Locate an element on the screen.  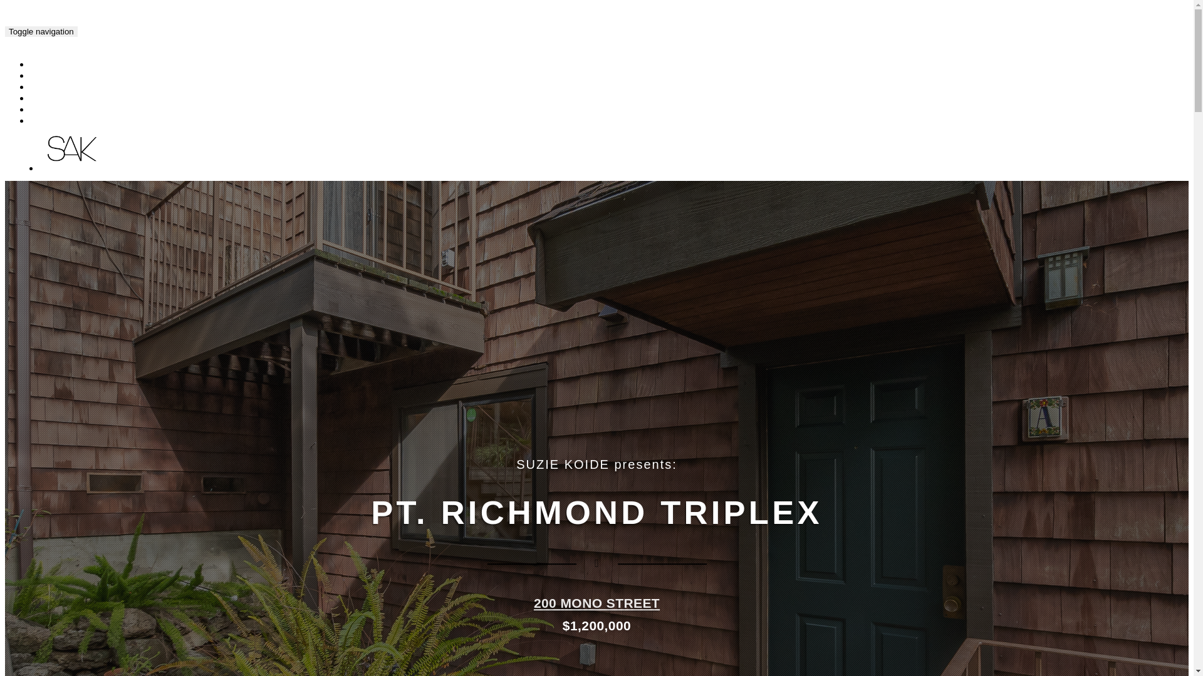
SCHEDULE & CONTACT is located at coordinates (88, 110).